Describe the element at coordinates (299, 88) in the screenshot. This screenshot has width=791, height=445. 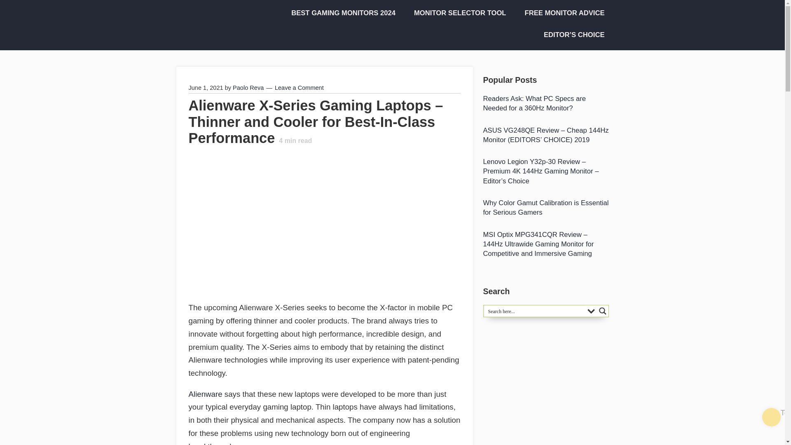
I see `Leave a Comment` at that location.